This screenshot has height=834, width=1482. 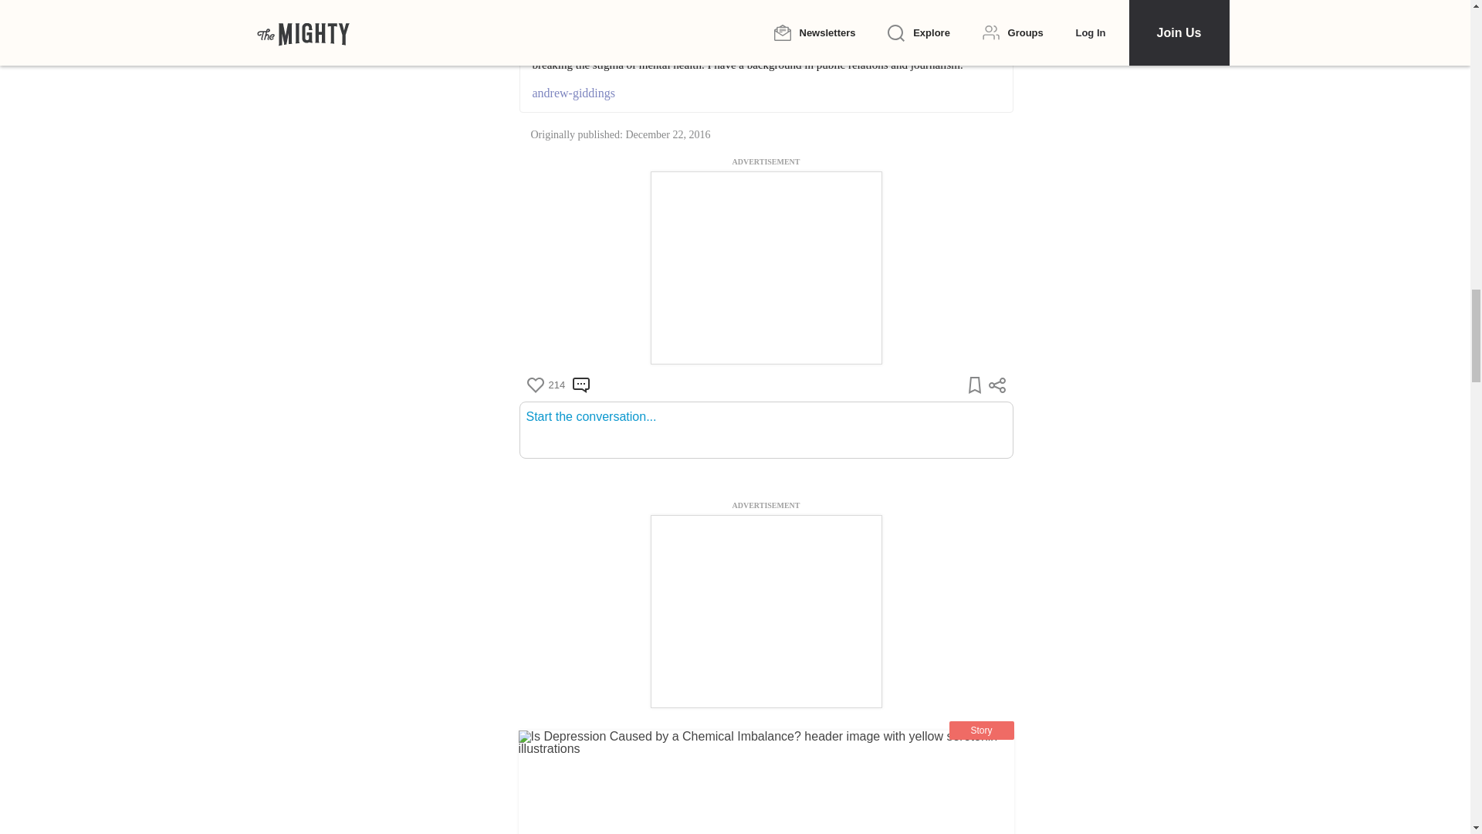 I want to click on Follow, so click(x=712, y=3).